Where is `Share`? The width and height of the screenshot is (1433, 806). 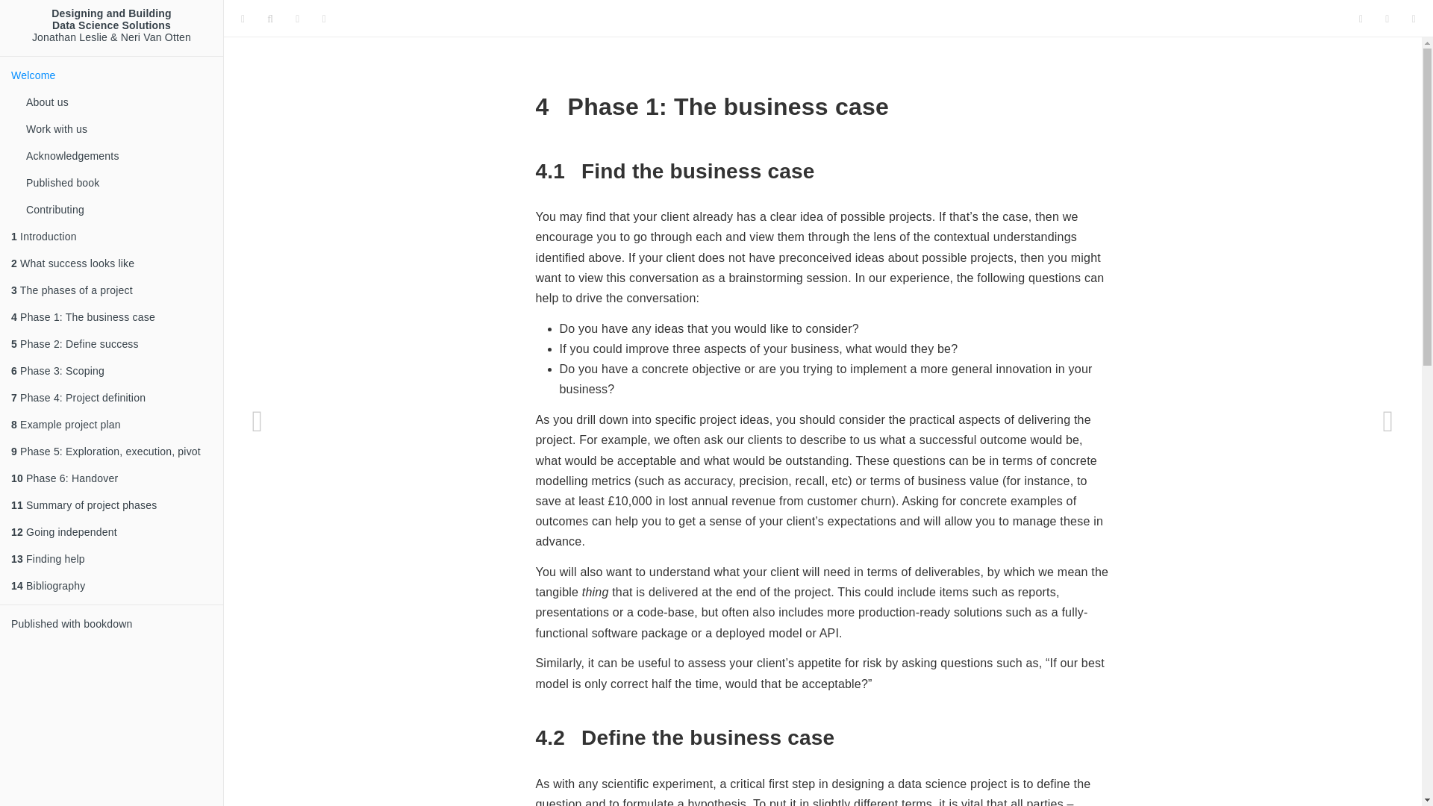
Share is located at coordinates (1414, 18).